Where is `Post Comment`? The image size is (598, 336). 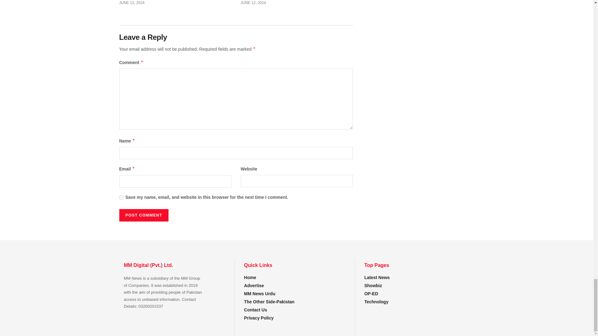
Post Comment is located at coordinates (143, 215).